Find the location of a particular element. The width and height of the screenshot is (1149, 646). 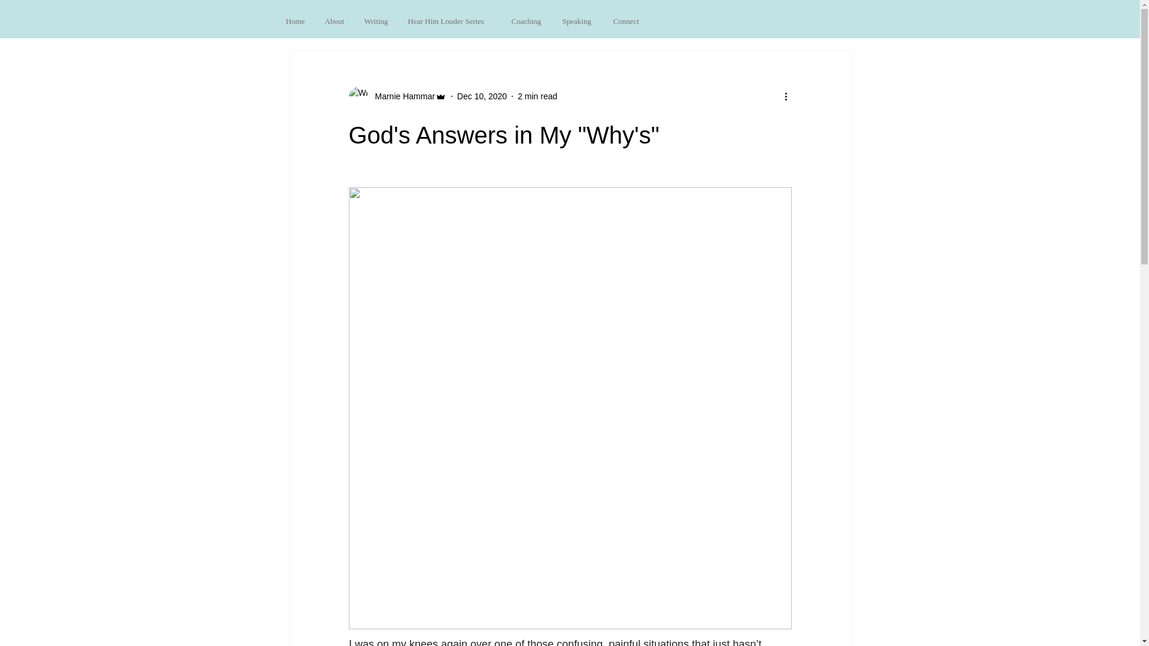

Speaking is located at coordinates (578, 21).